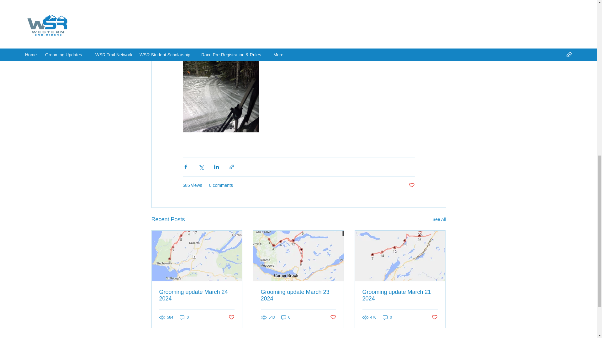 The height and width of the screenshot is (338, 602). What do you see at coordinates (333, 317) in the screenshot?
I see `Post not marked as liked` at bounding box center [333, 317].